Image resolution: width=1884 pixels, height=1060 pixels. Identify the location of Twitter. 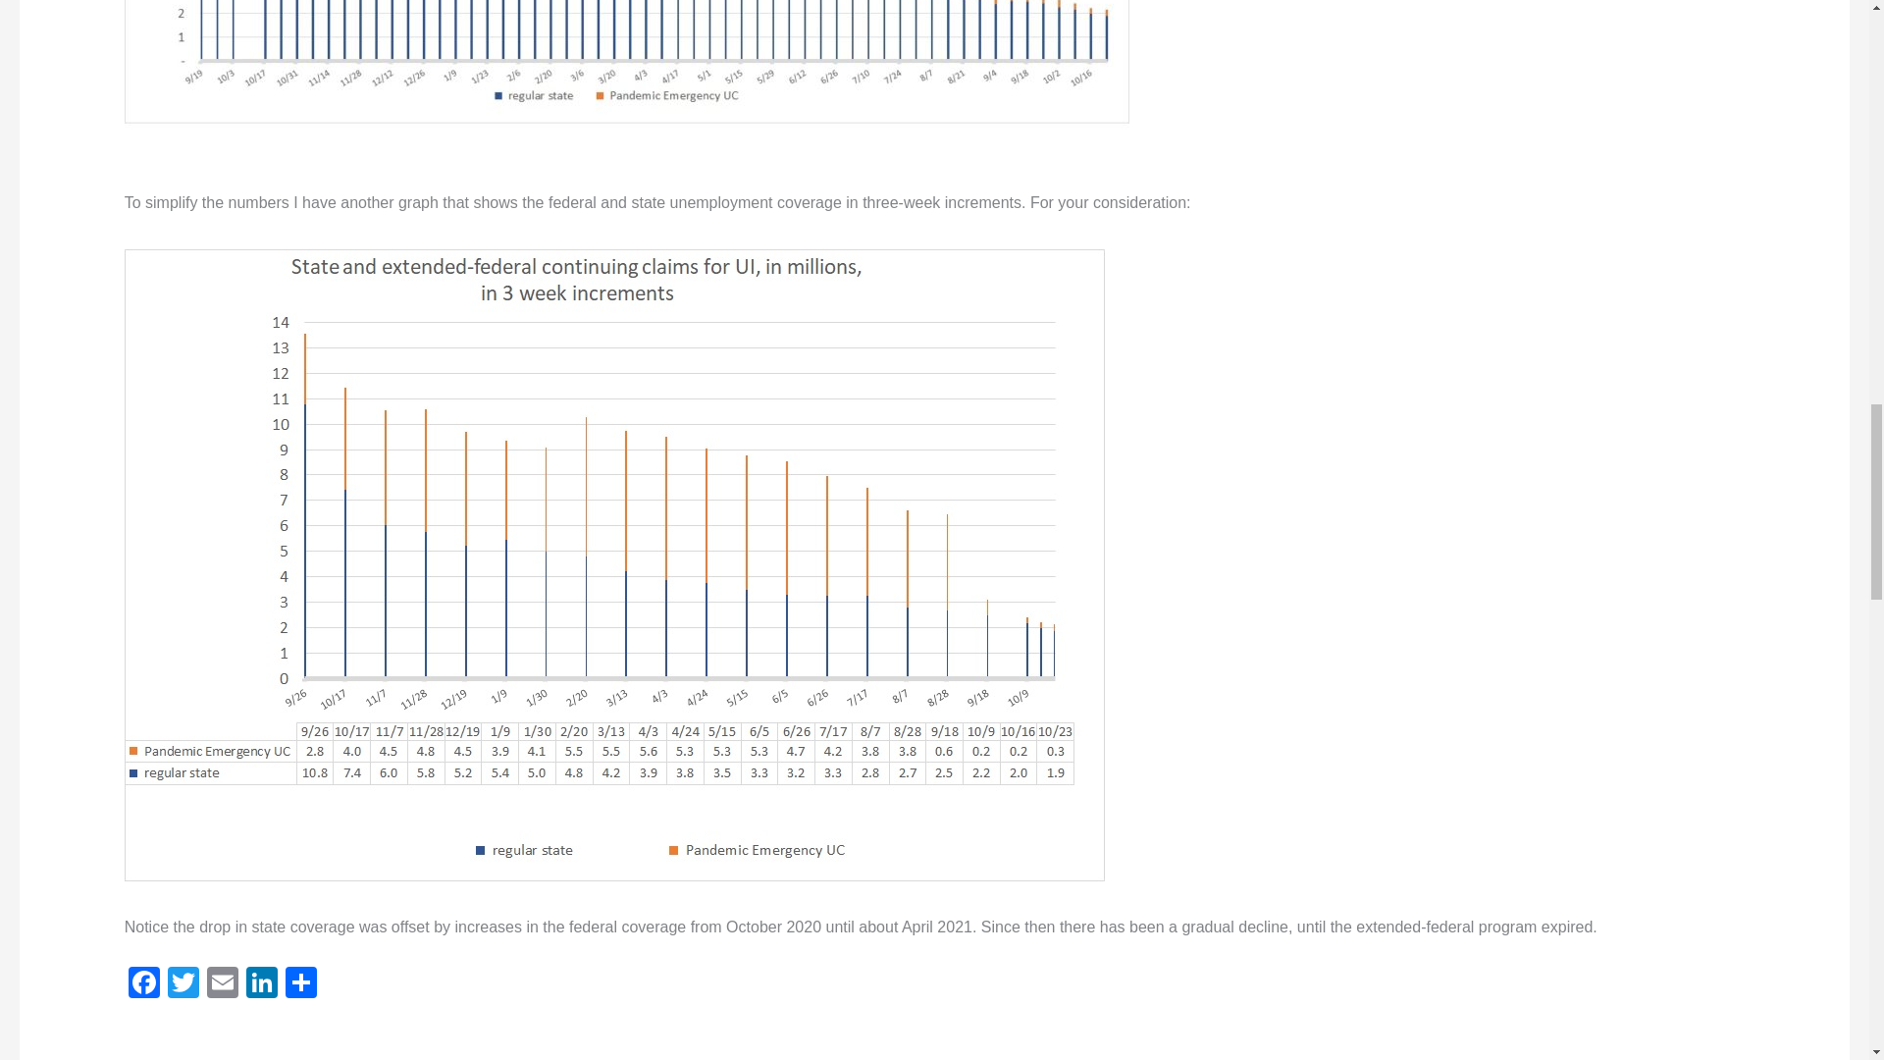
(183, 983).